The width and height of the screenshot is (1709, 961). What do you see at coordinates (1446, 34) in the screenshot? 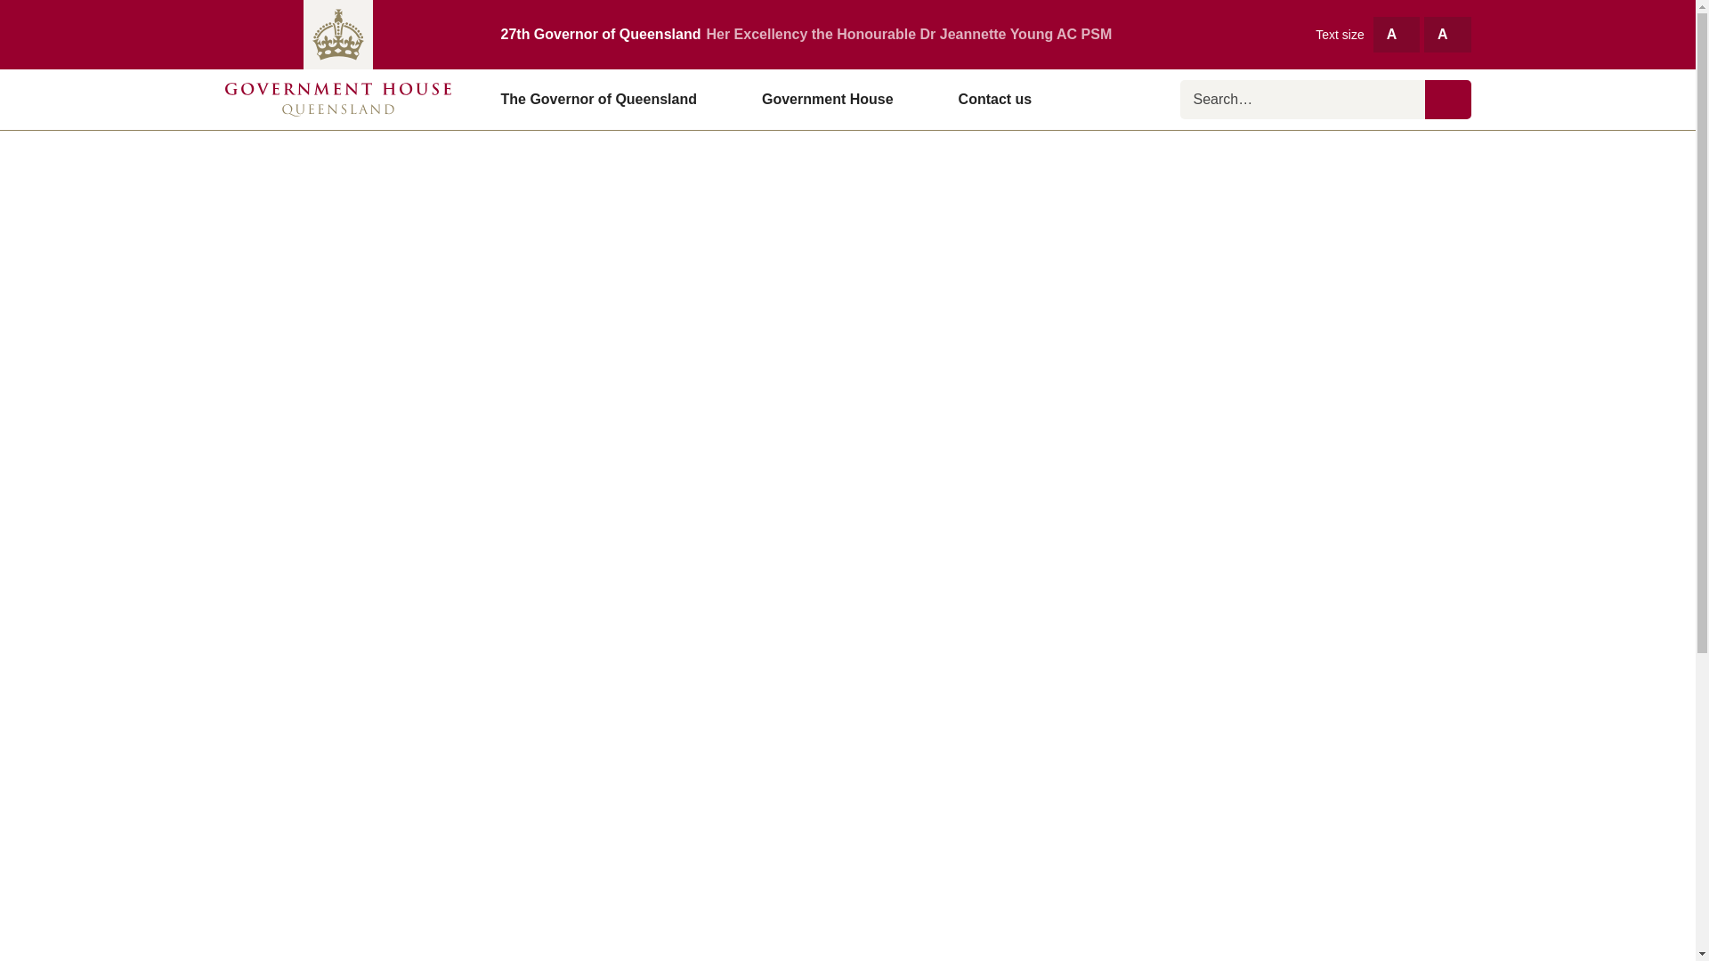
I see `Decrease text size` at bounding box center [1446, 34].